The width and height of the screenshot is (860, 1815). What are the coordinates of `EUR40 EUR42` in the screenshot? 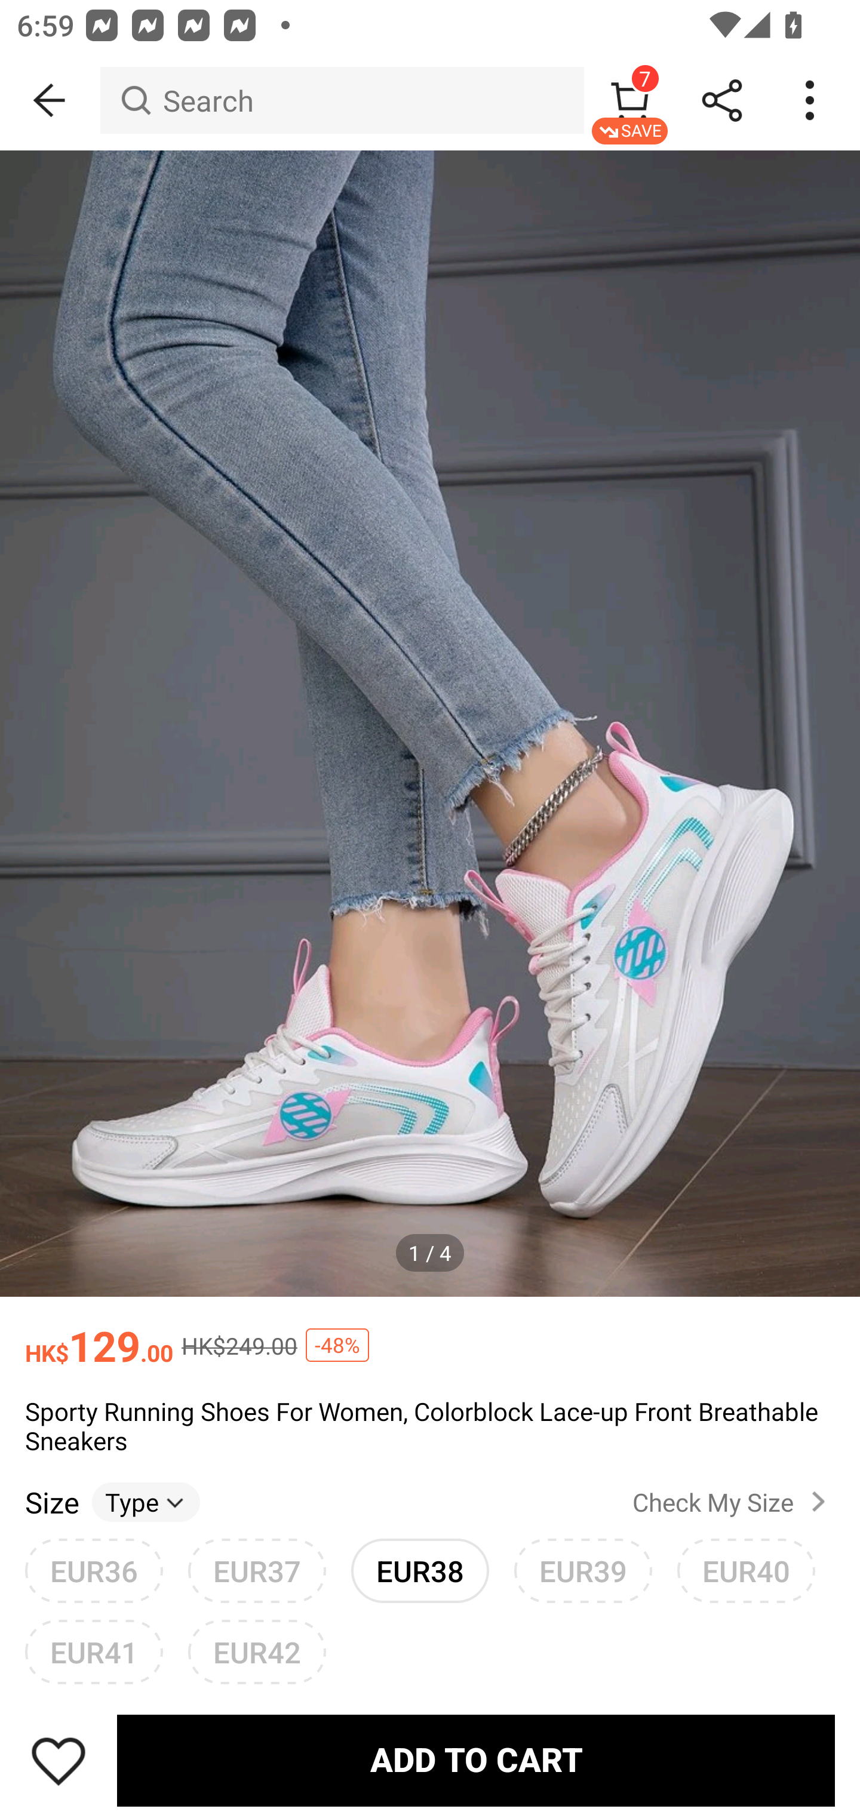 It's located at (747, 1570).